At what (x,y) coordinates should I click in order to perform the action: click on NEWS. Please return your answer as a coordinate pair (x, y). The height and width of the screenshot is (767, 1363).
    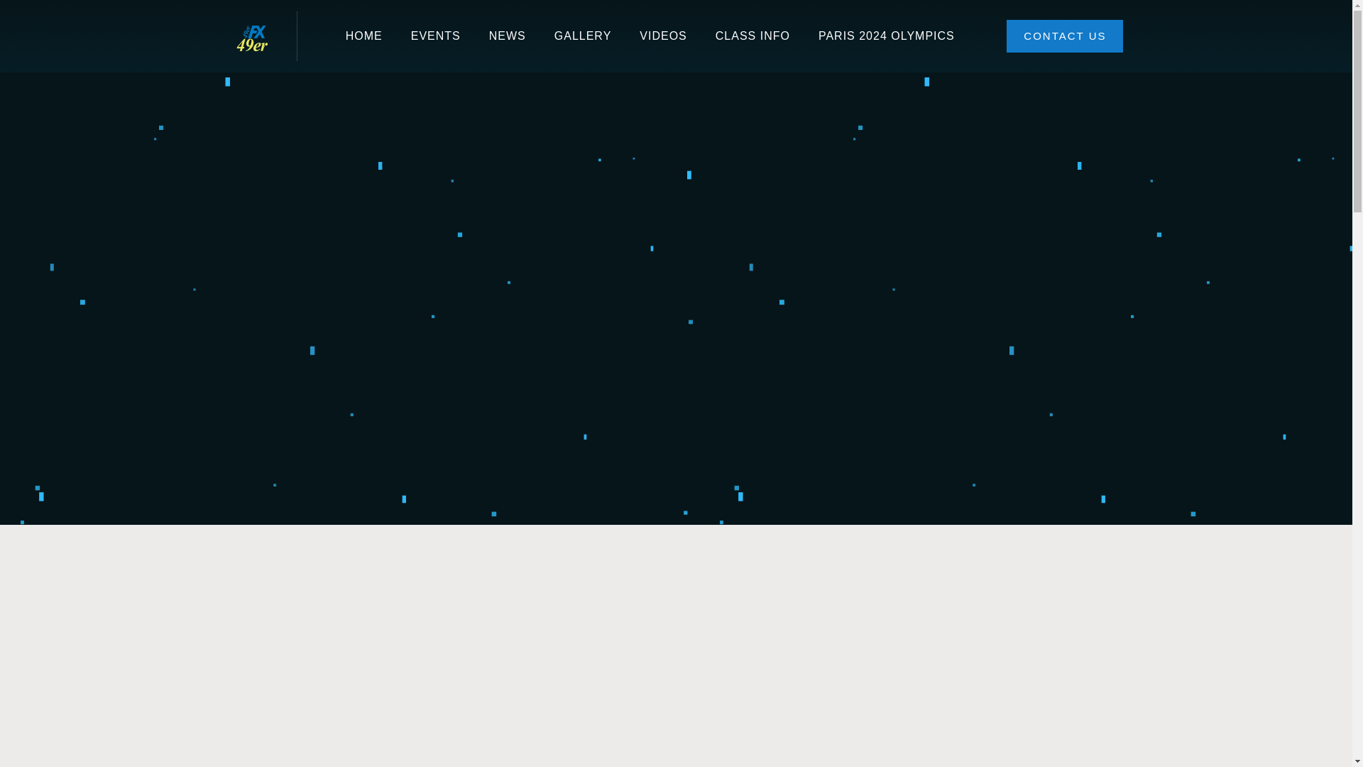
    Looking at the image, I should click on (507, 36).